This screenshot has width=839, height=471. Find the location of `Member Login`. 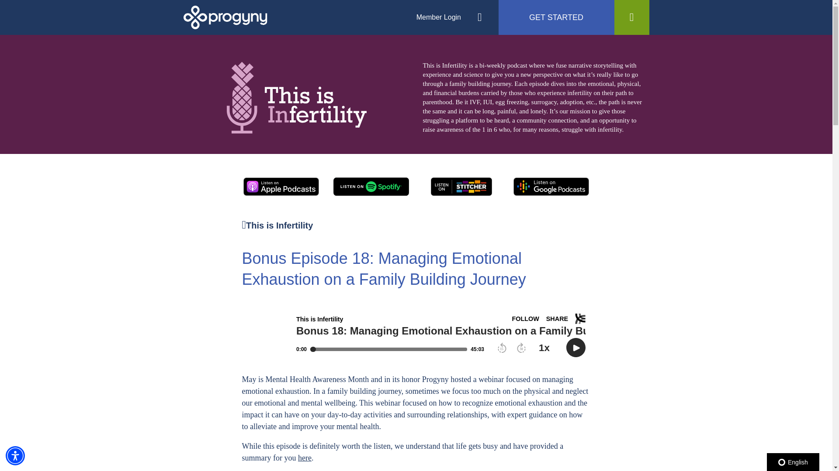

Member Login is located at coordinates (438, 17).